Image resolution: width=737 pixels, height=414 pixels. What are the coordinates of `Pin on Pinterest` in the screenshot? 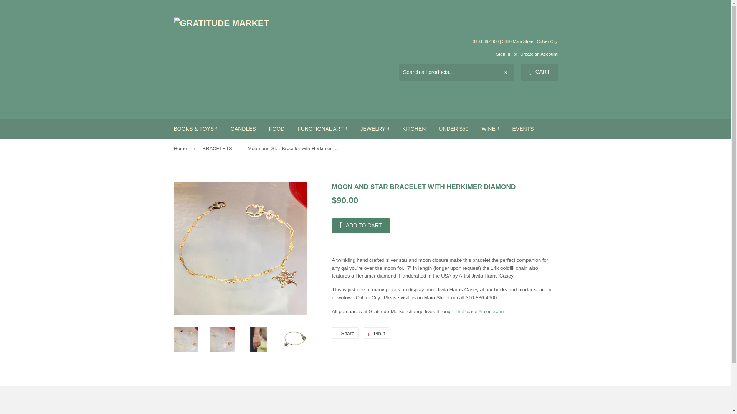 It's located at (376, 333).